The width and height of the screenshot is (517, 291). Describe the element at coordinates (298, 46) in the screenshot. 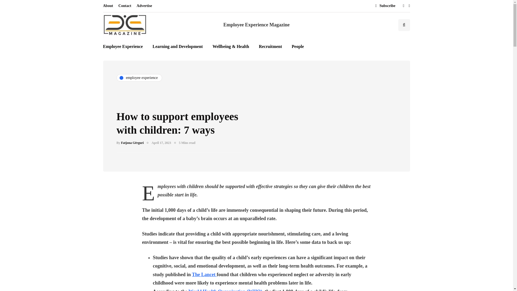

I see `People` at that location.